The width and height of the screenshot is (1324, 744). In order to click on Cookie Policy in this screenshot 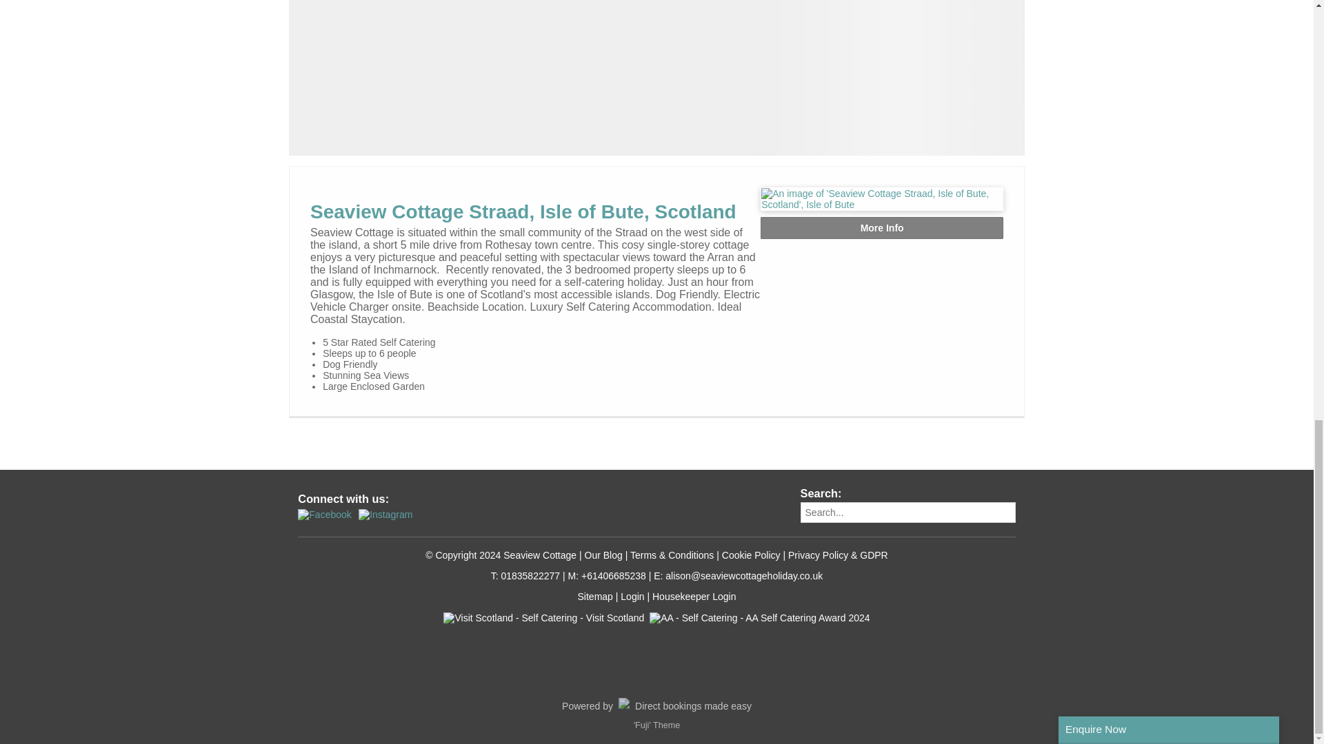, I will do `click(751, 555)`.